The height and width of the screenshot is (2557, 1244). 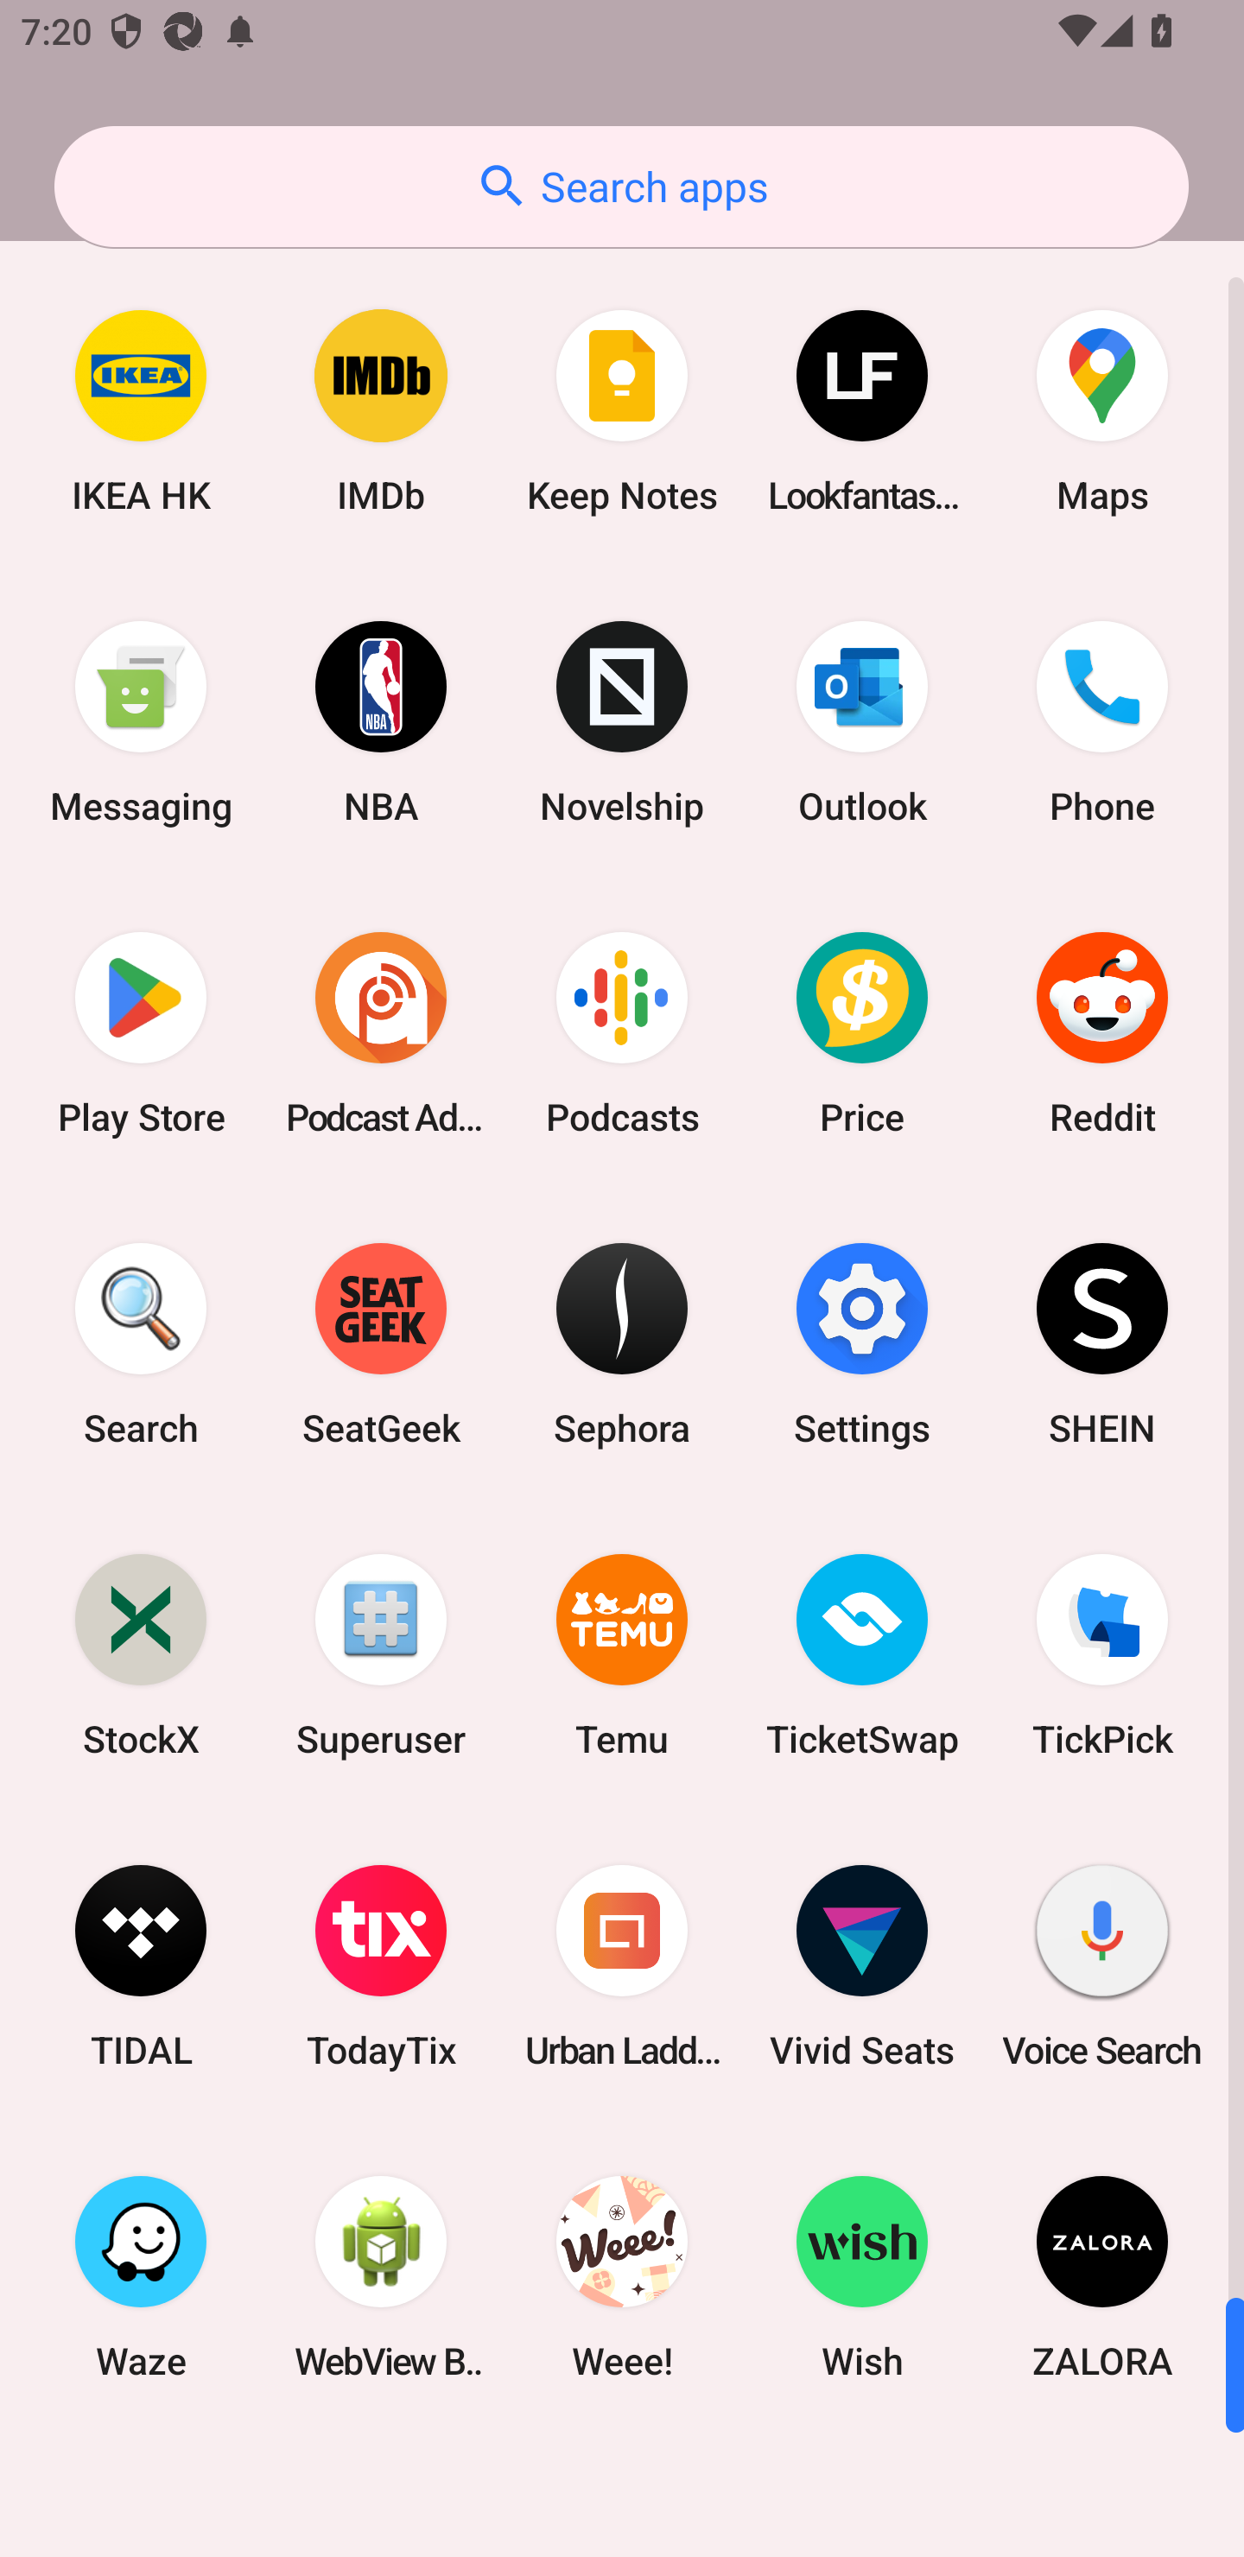 I want to click on StockX, so click(x=141, y=1653).